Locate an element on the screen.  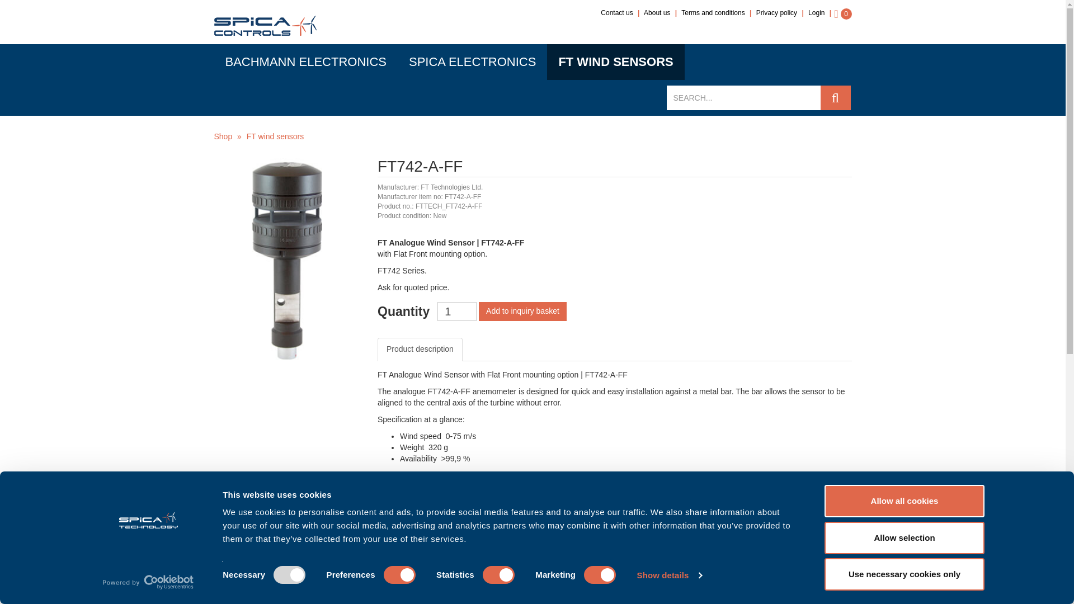
Show details is located at coordinates (669, 575).